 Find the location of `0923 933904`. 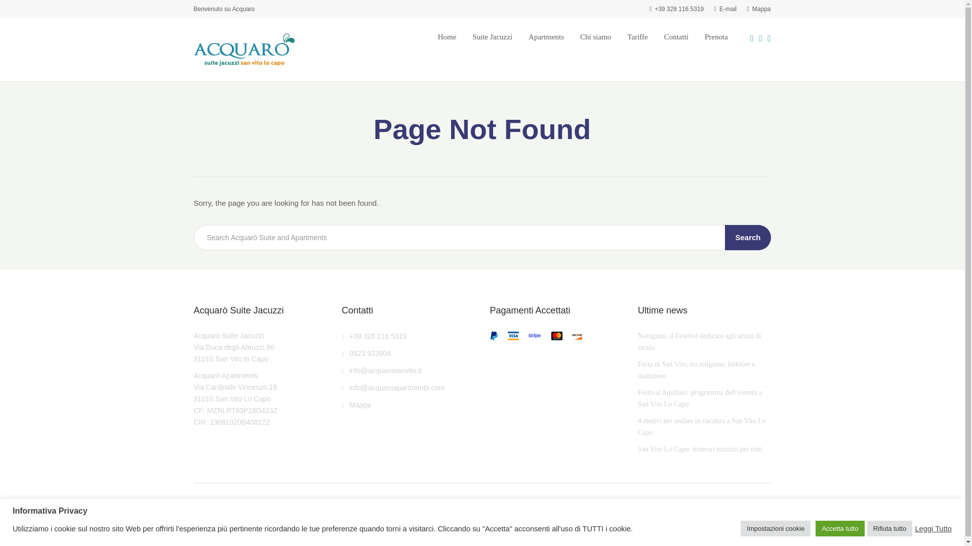

0923 933904 is located at coordinates (366, 353).